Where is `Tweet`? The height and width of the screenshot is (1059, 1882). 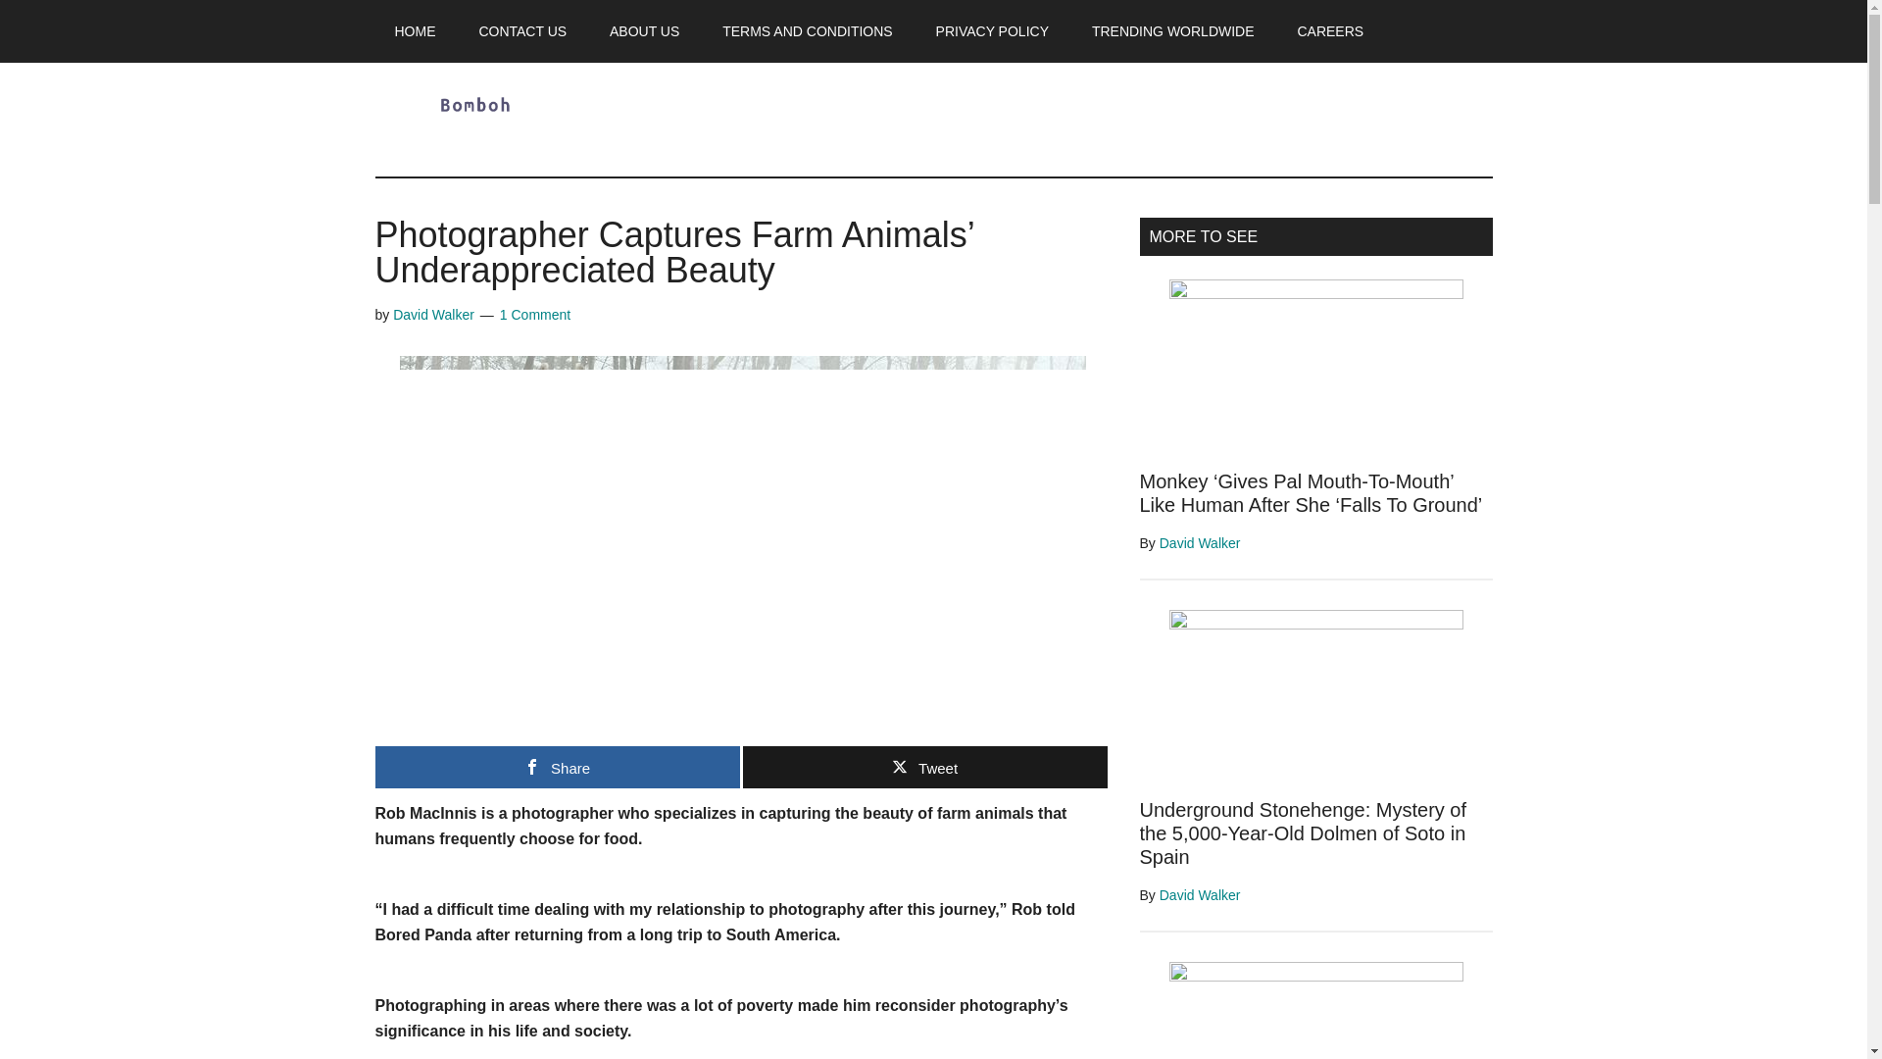 Tweet is located at coordinates (925, 767).